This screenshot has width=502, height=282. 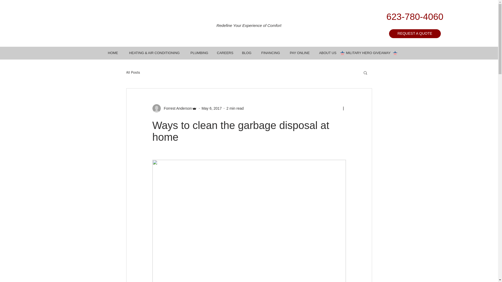 I want to click on BLOG, so click(x=247, y=53).